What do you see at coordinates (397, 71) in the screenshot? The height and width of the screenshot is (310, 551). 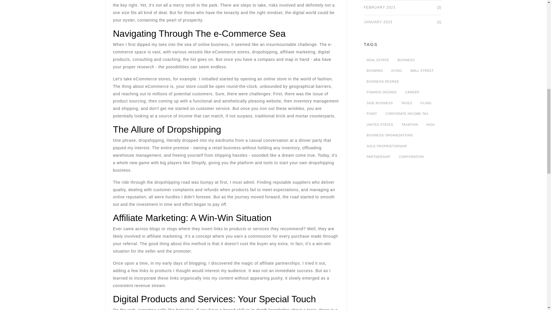 I see `DYING` at bounding box center [397, 71].